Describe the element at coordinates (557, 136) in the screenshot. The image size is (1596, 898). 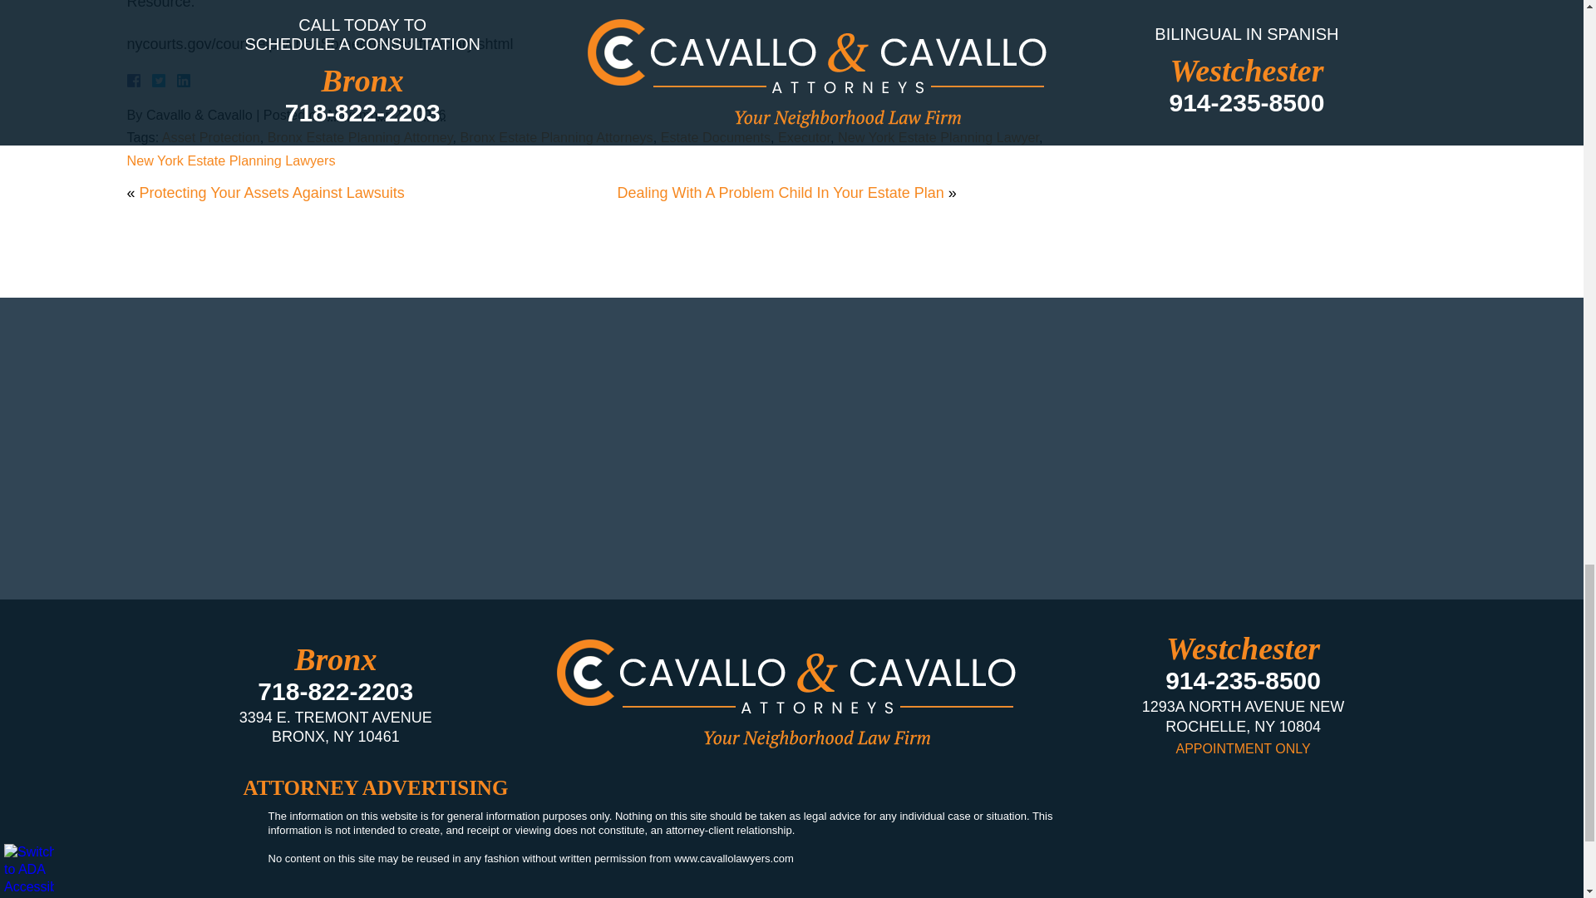
I see `Bronx Estate Planning Attorneys` at that location.